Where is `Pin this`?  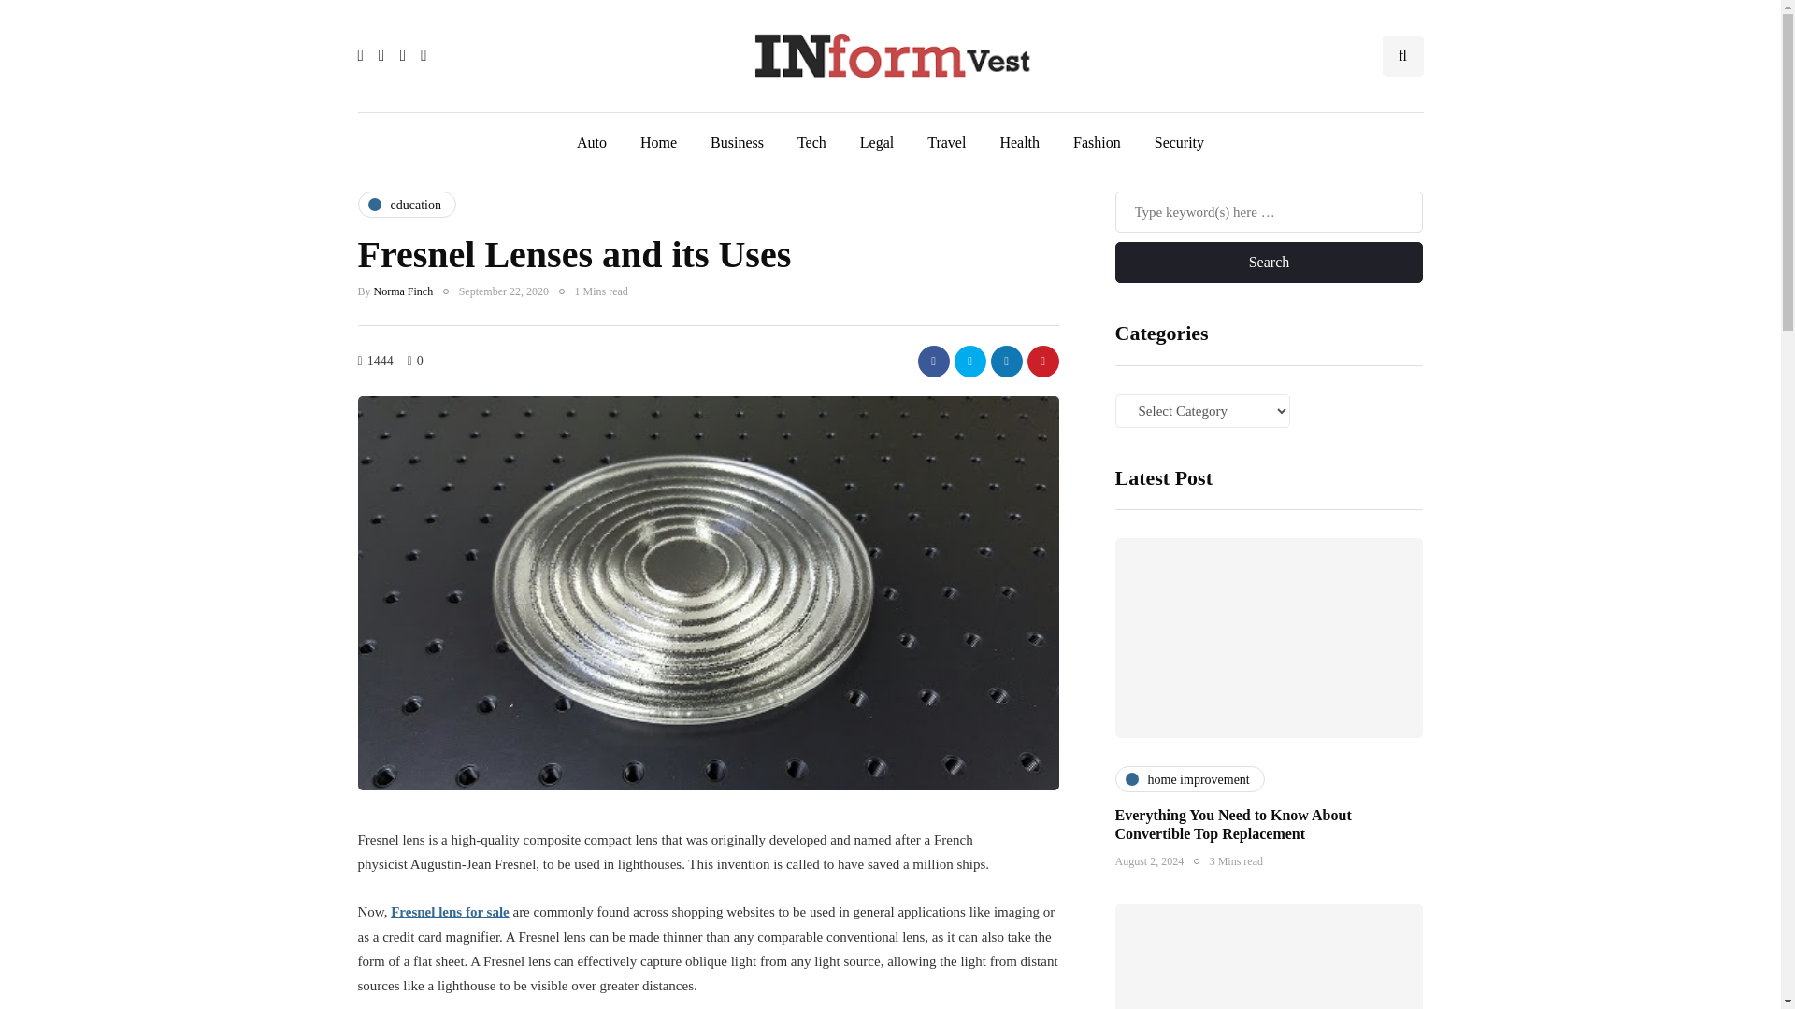
Pin this is located at coordinates (1042, 361).